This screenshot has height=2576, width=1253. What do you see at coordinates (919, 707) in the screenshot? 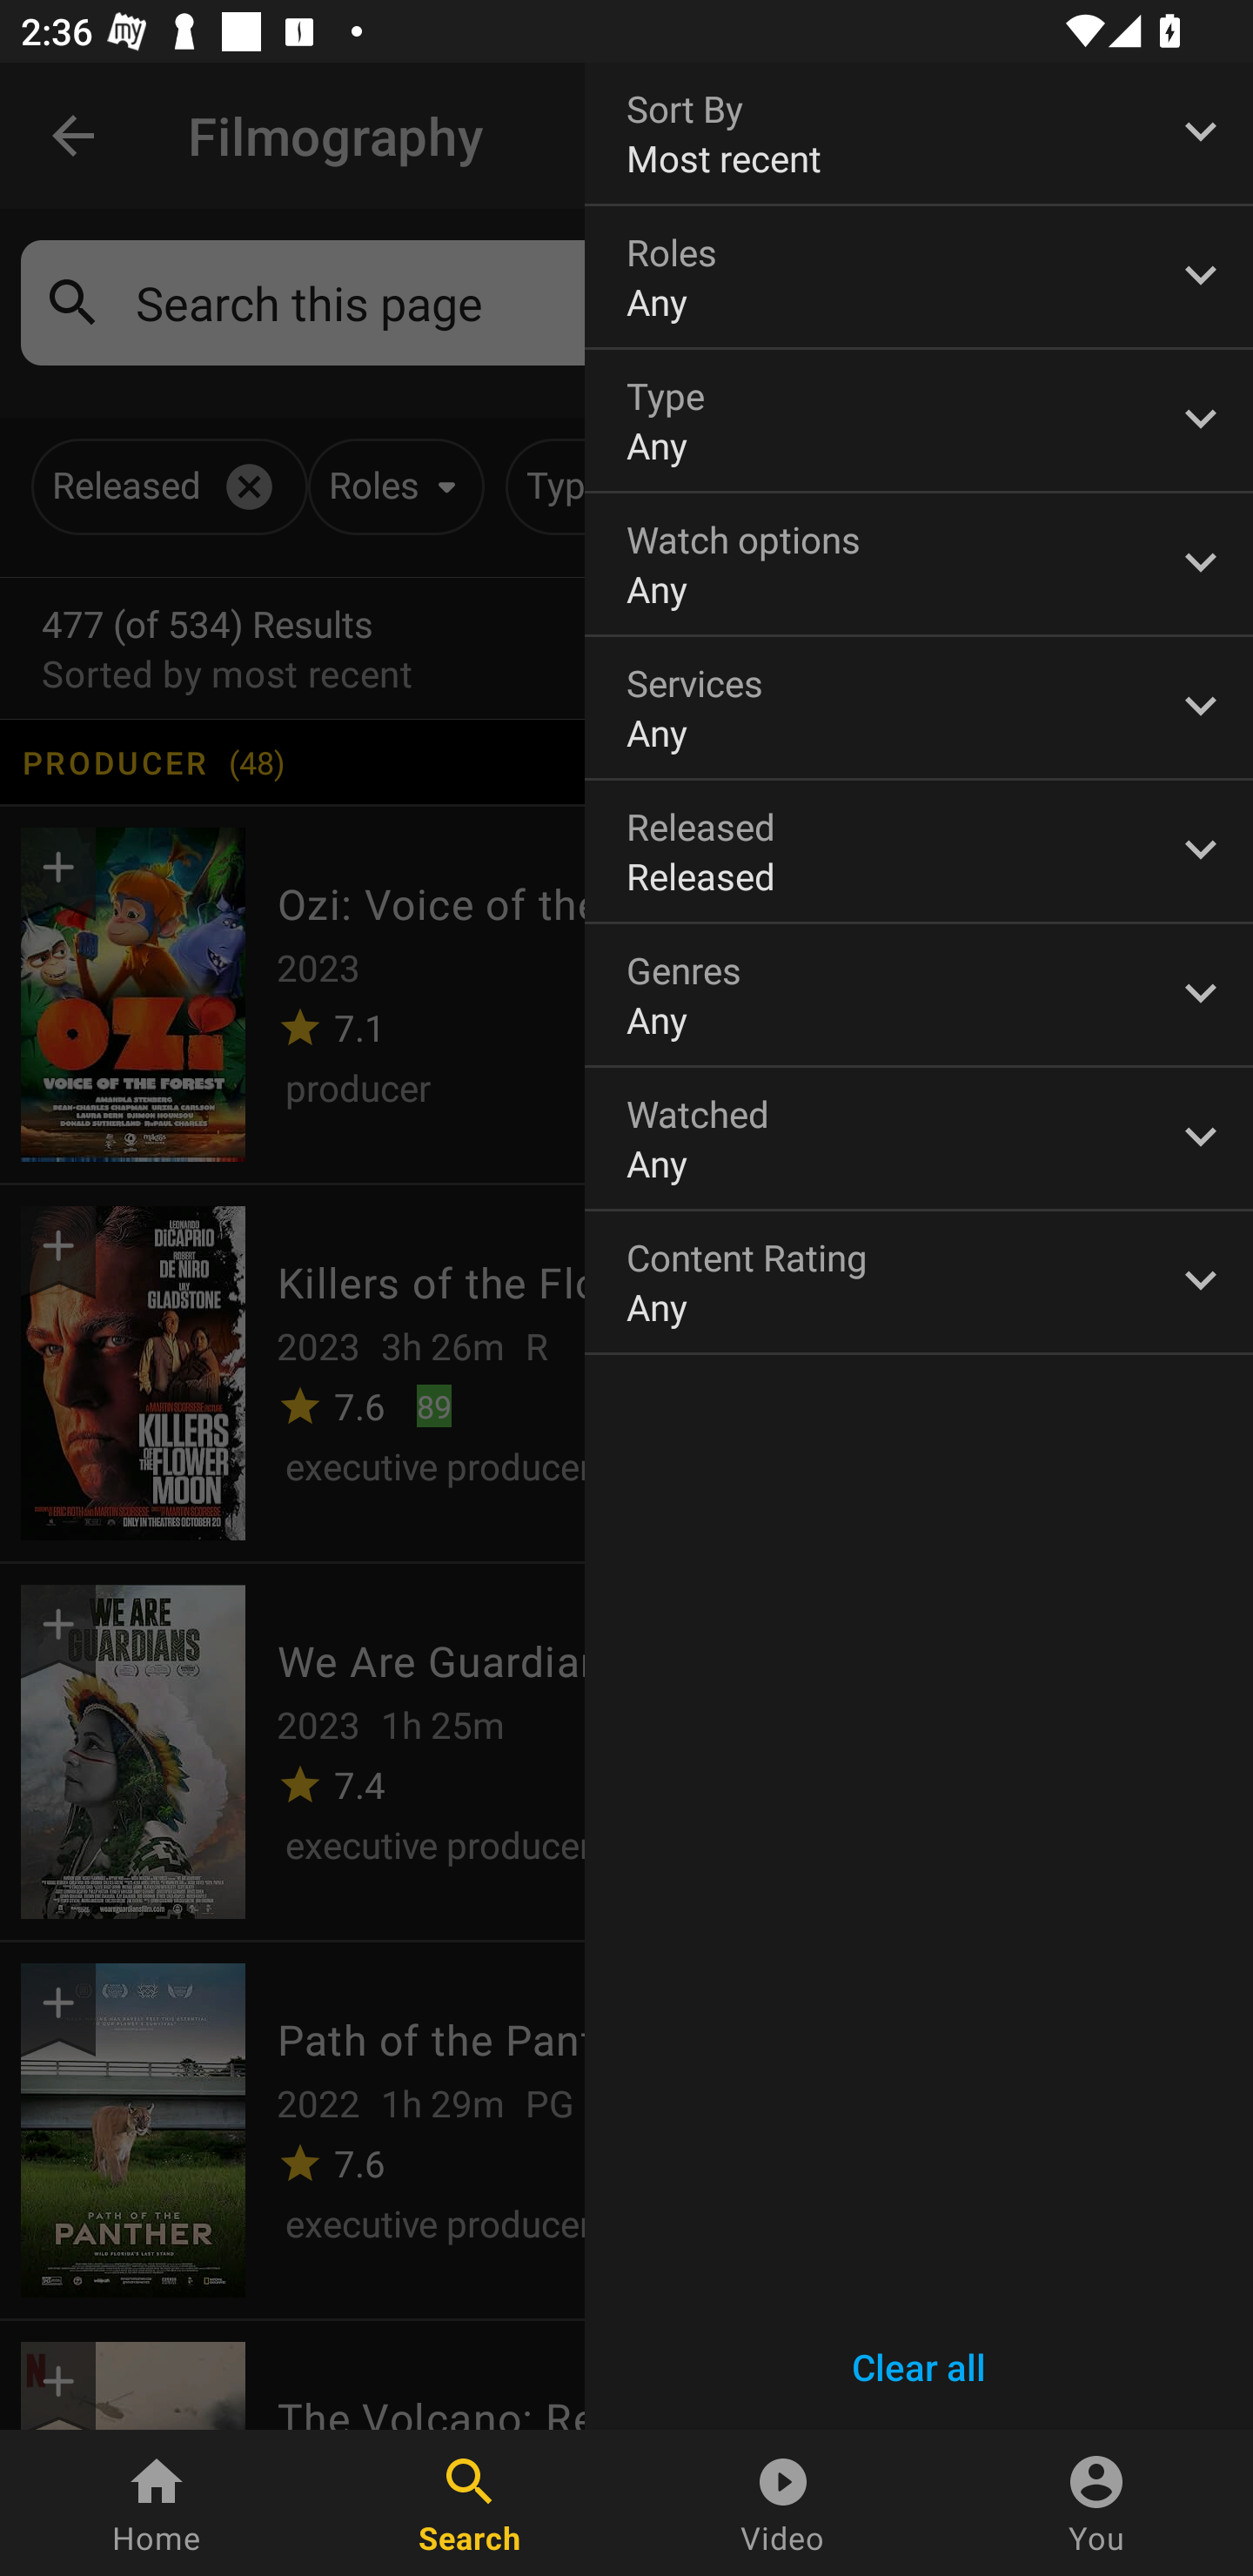
I see `Services Any` at bounding box center [919, 707].